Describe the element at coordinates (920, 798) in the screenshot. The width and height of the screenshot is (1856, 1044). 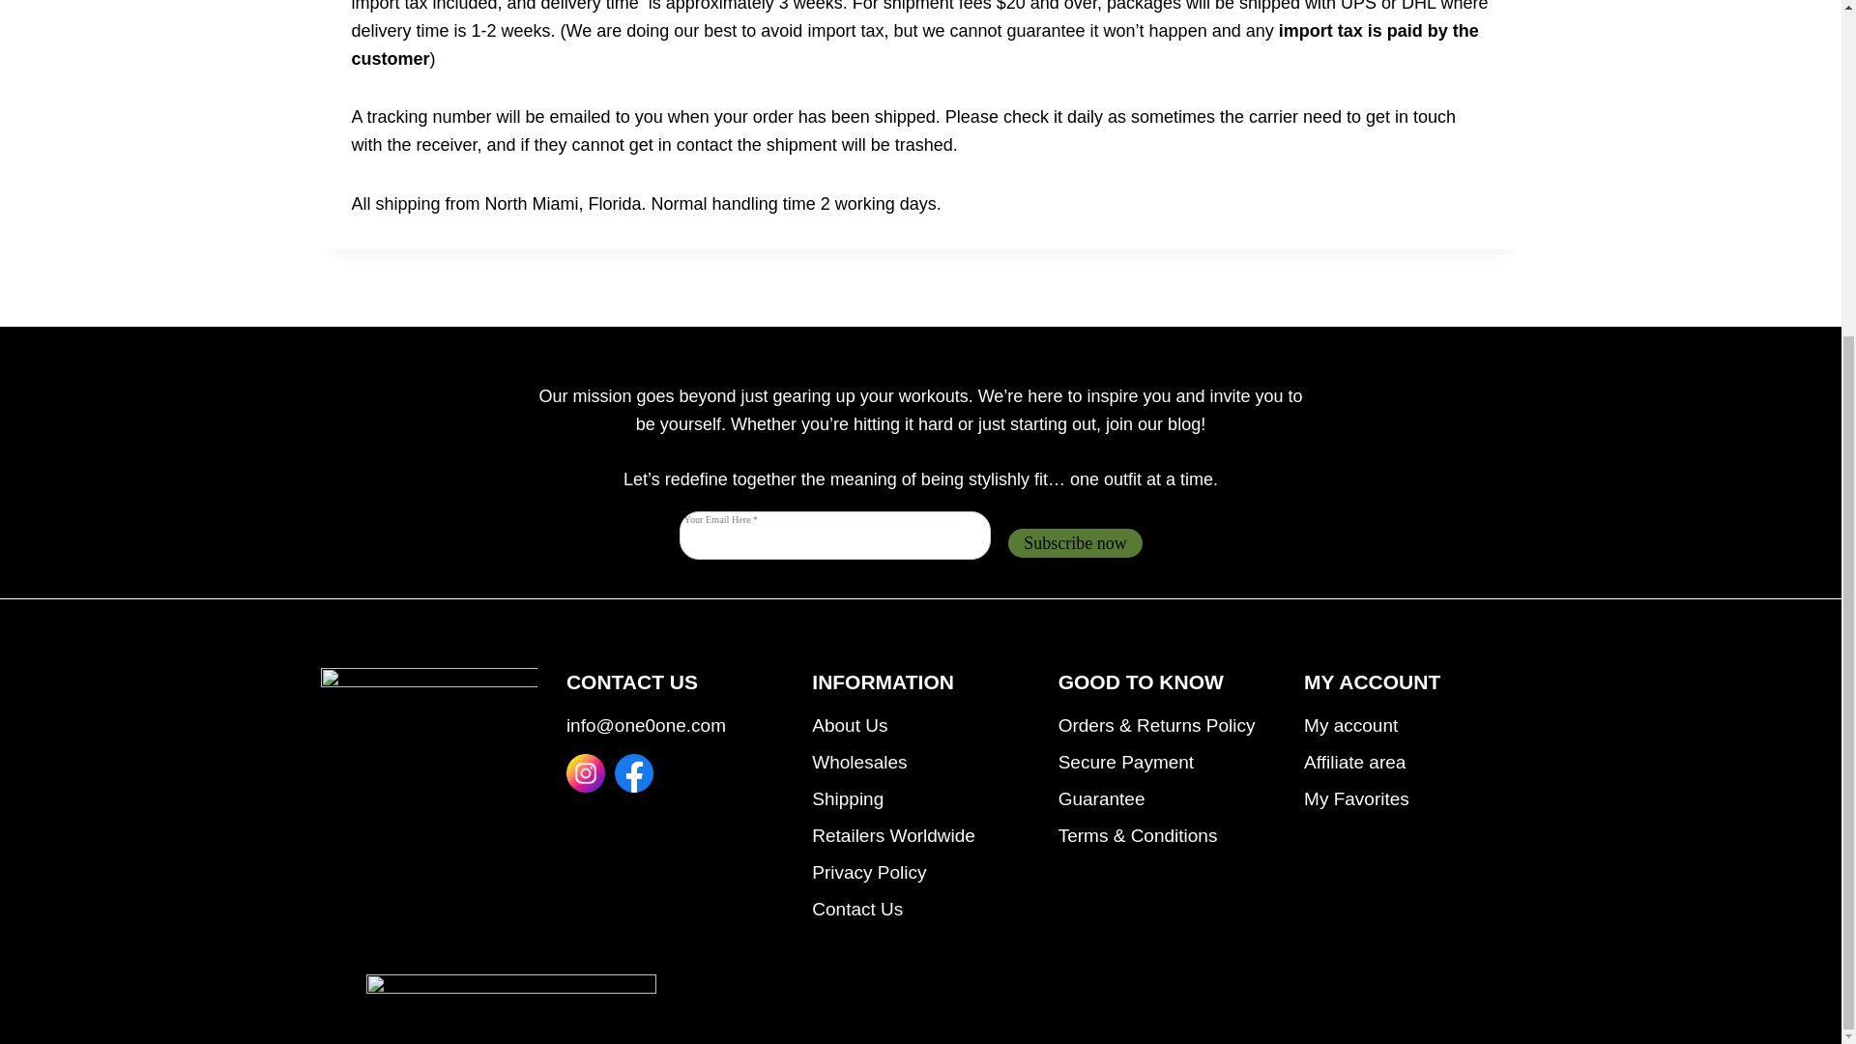
I see `Shipping` at that location.